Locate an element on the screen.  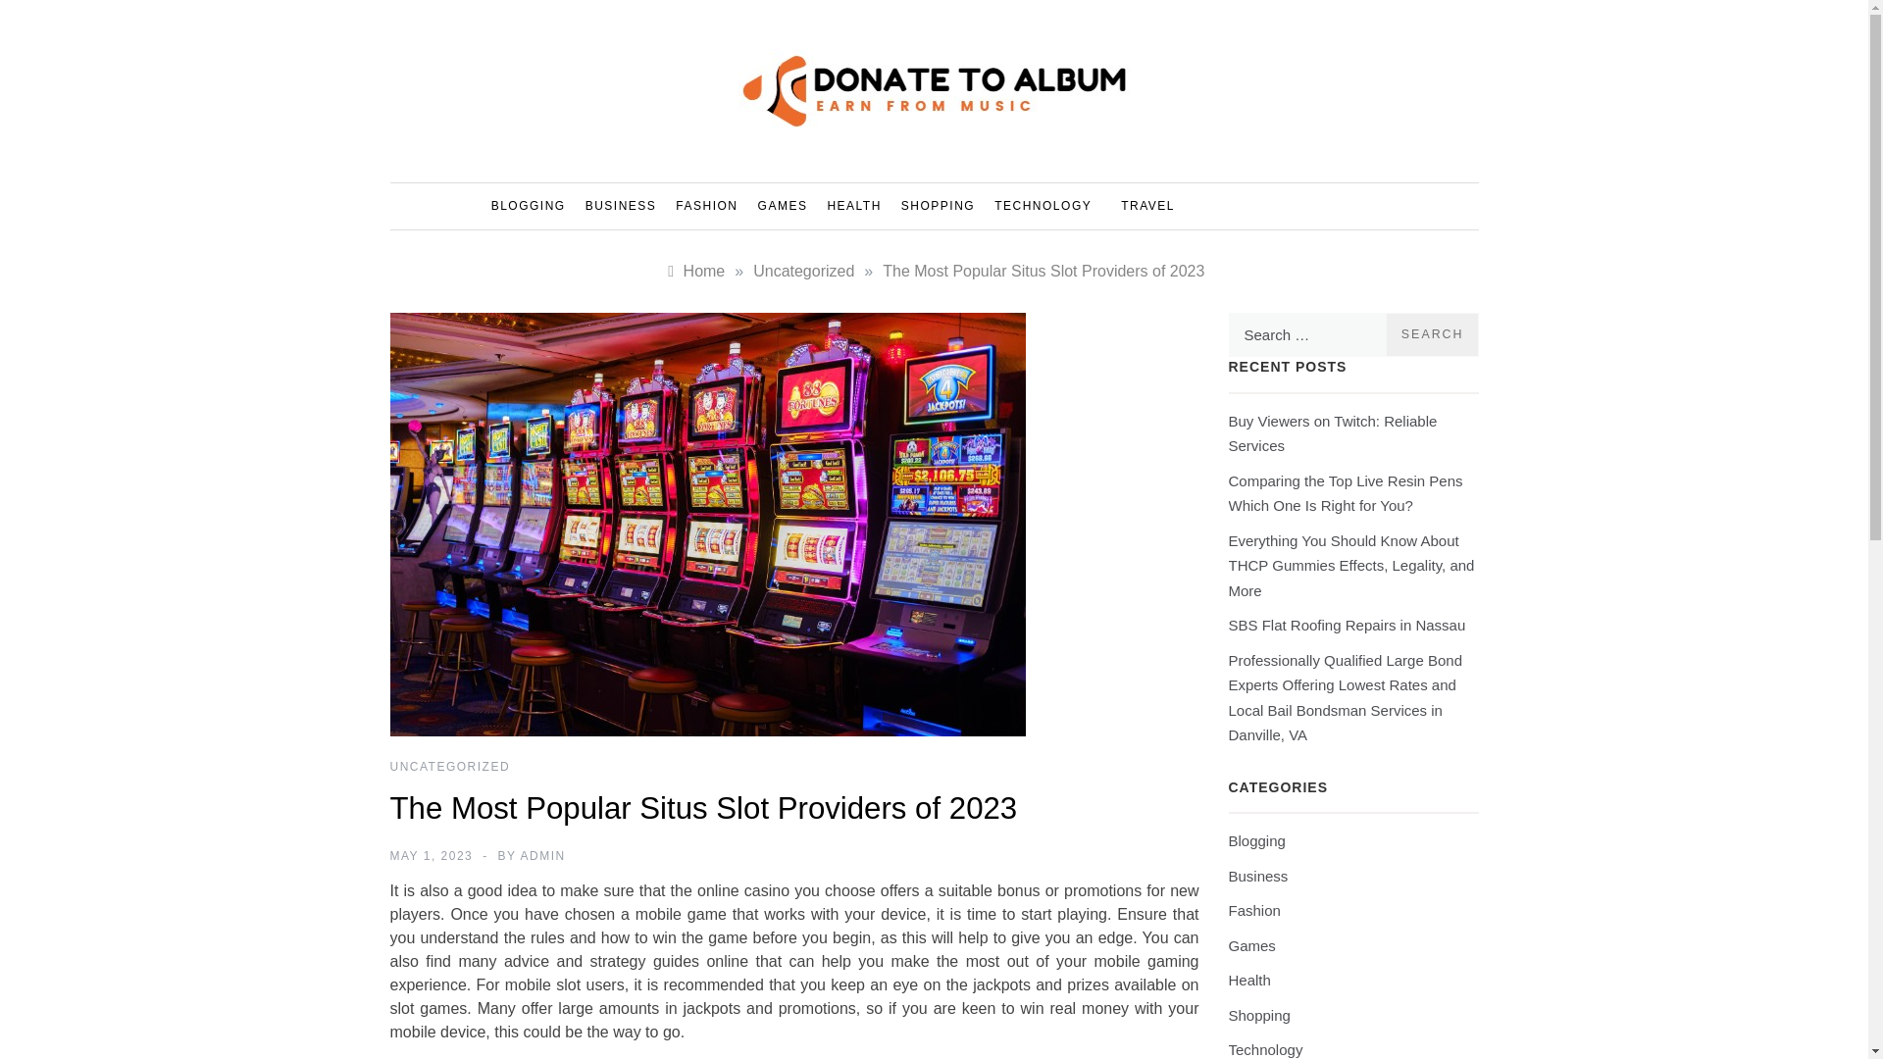
SHOPPING is located at coordinates (938, 206).